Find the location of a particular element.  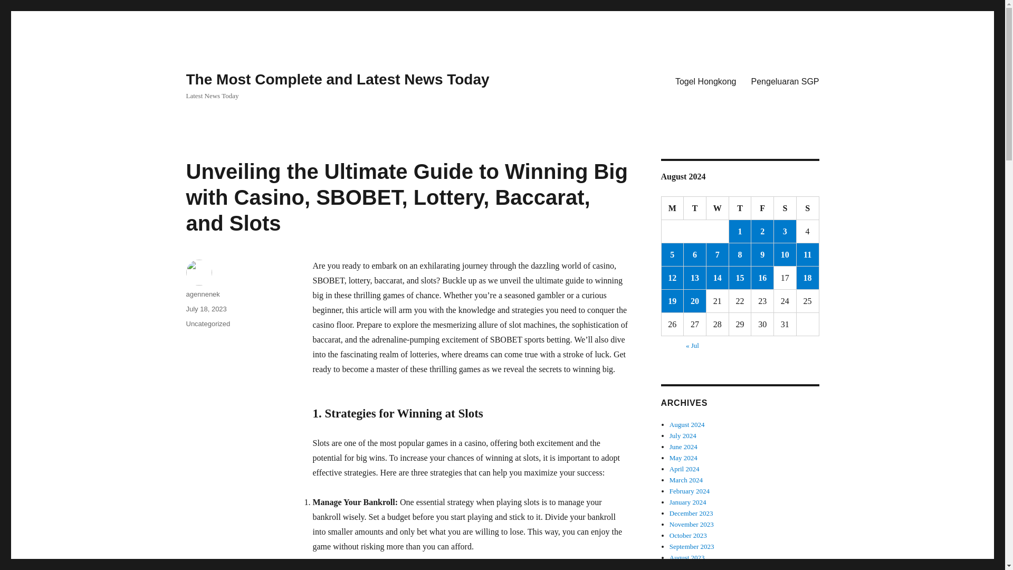

Friday is located at coordinates (762, 208).